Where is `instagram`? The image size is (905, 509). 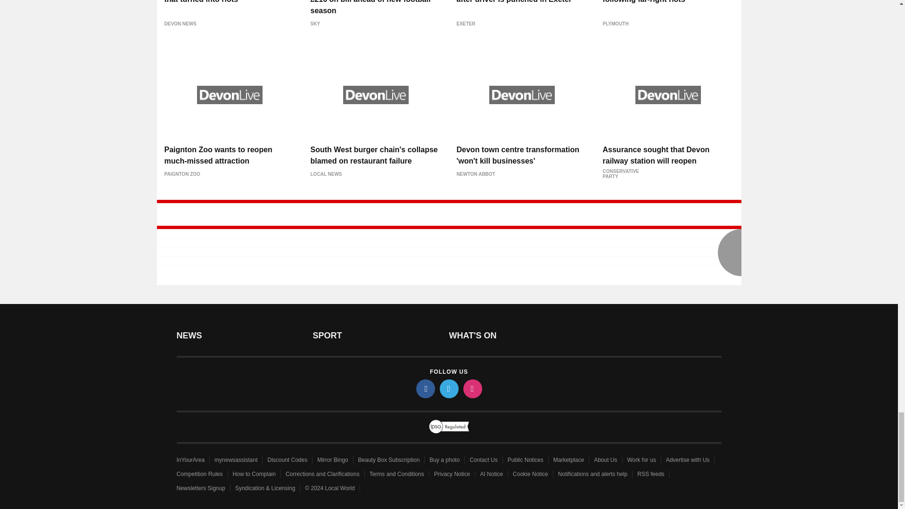
instagram is located at coordinates (472, 388).